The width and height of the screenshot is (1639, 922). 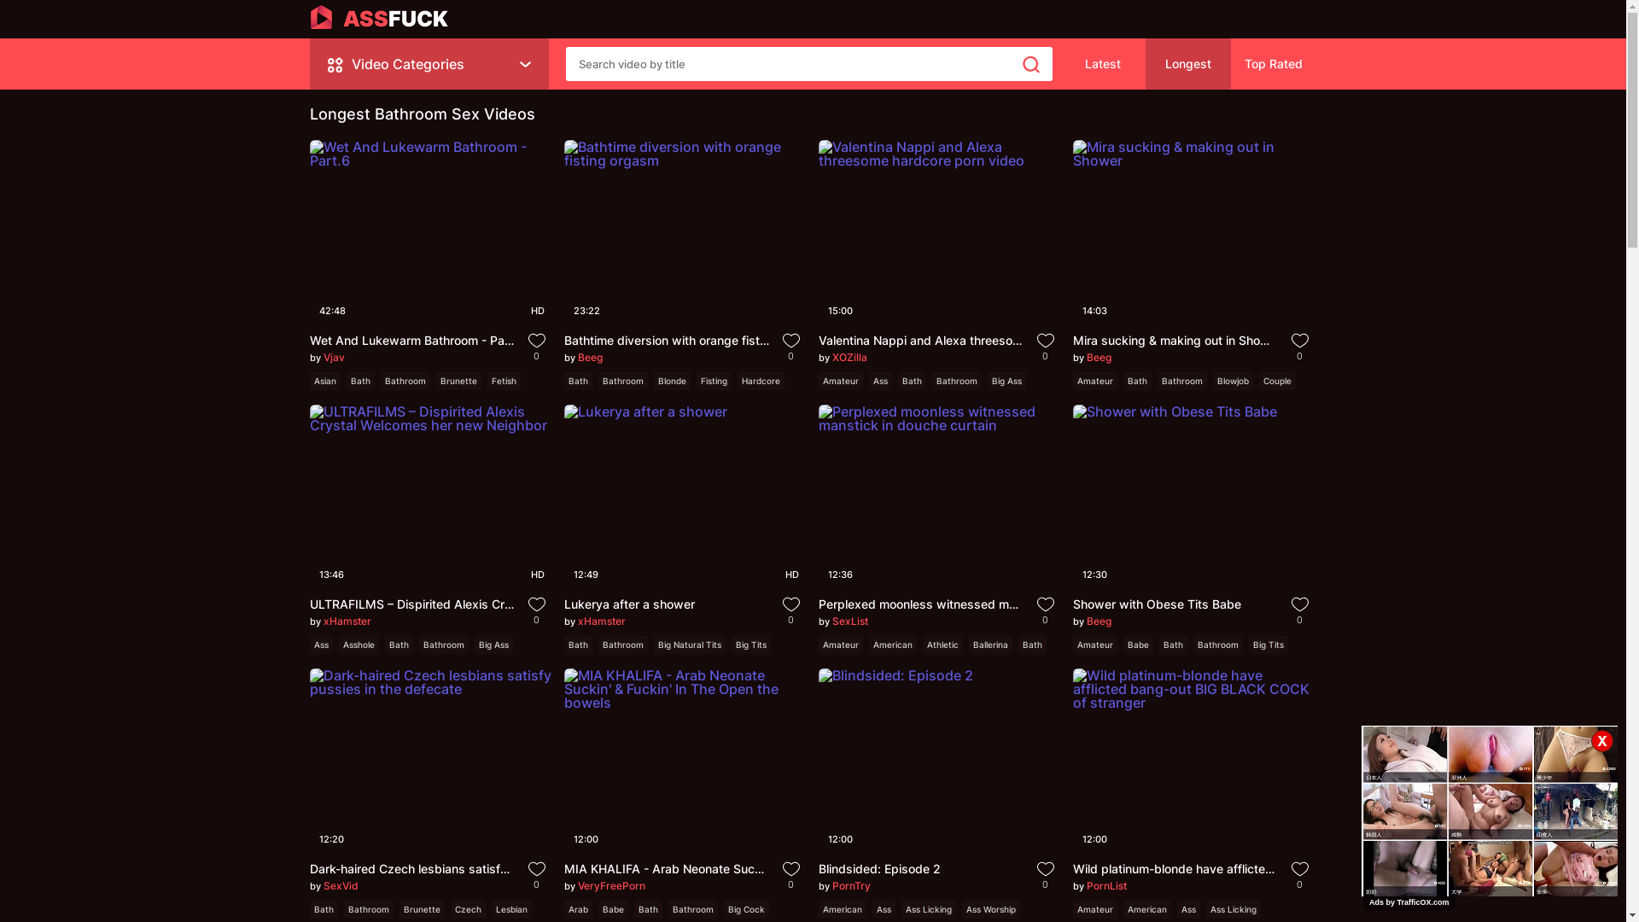 I want to click on Amateur, so click(x=1094, y=645).